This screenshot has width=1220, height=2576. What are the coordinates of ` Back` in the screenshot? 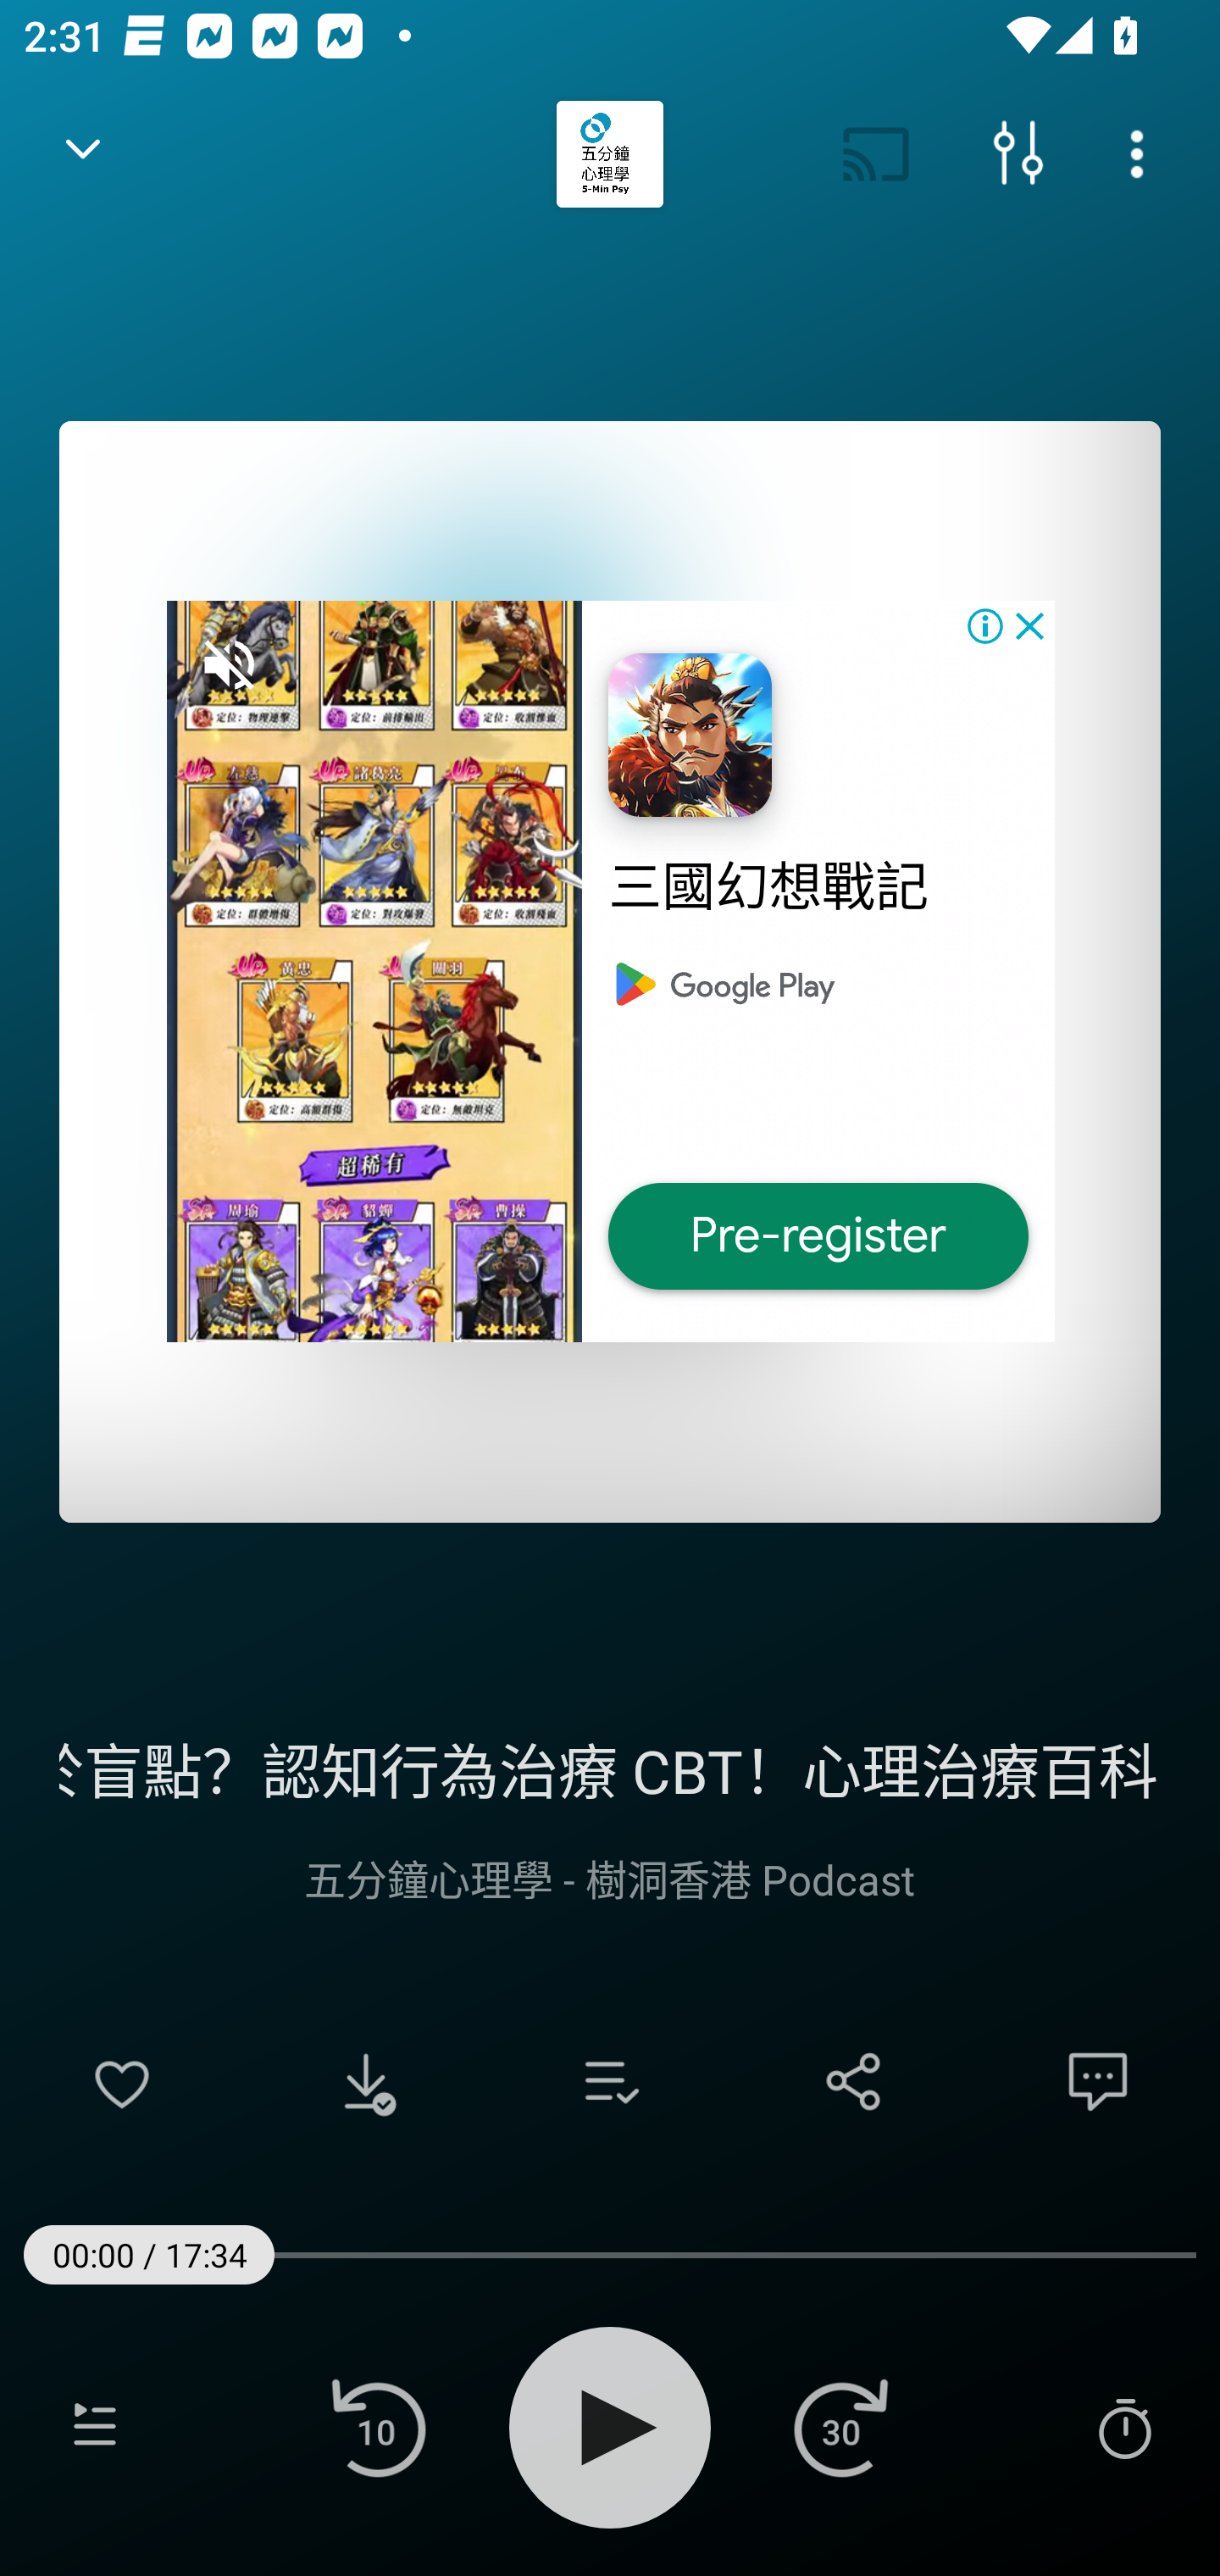 It's located at (83, 154).